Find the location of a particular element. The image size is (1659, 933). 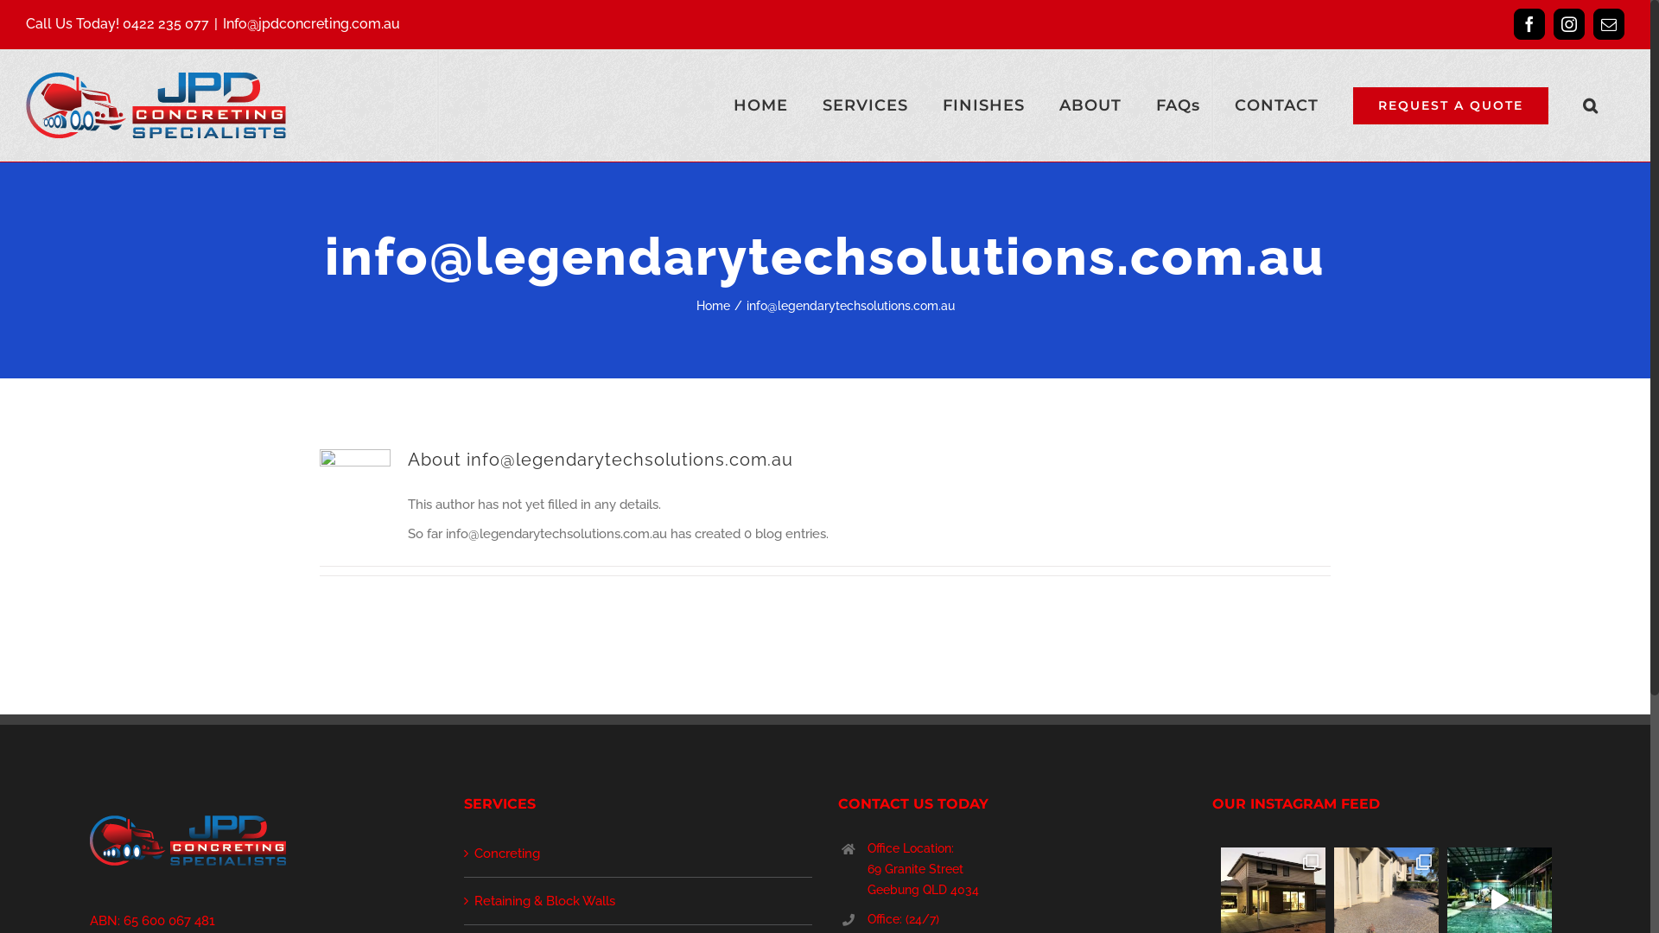

REQUEST A QUOTE is located at coordinates (1451, 105).